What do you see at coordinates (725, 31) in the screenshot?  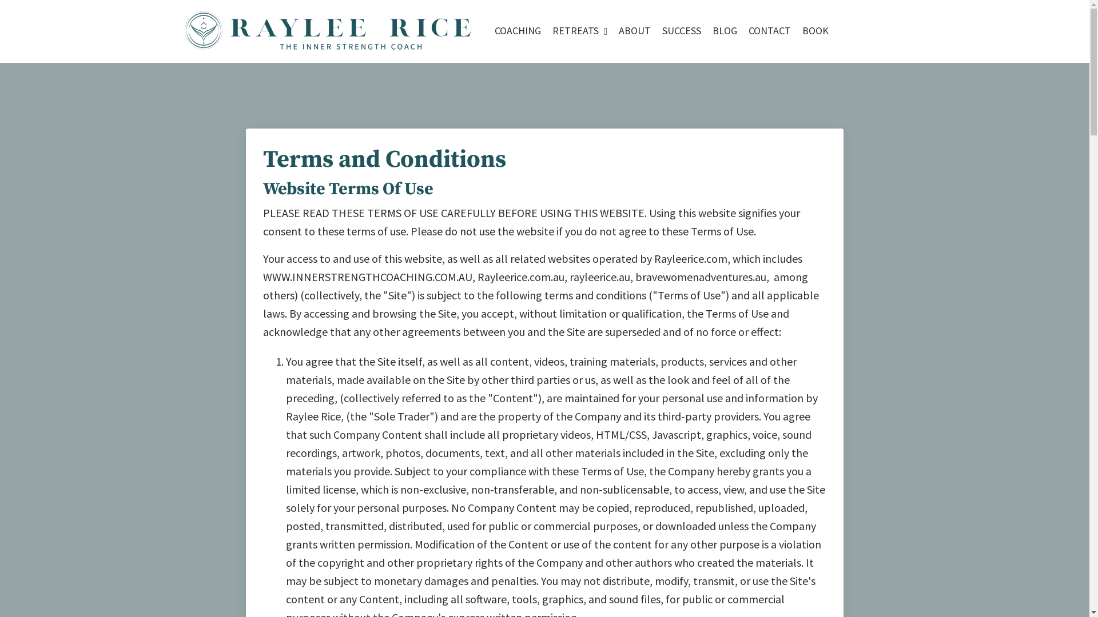 I see `BLOG` at bounding box center [725, 31].